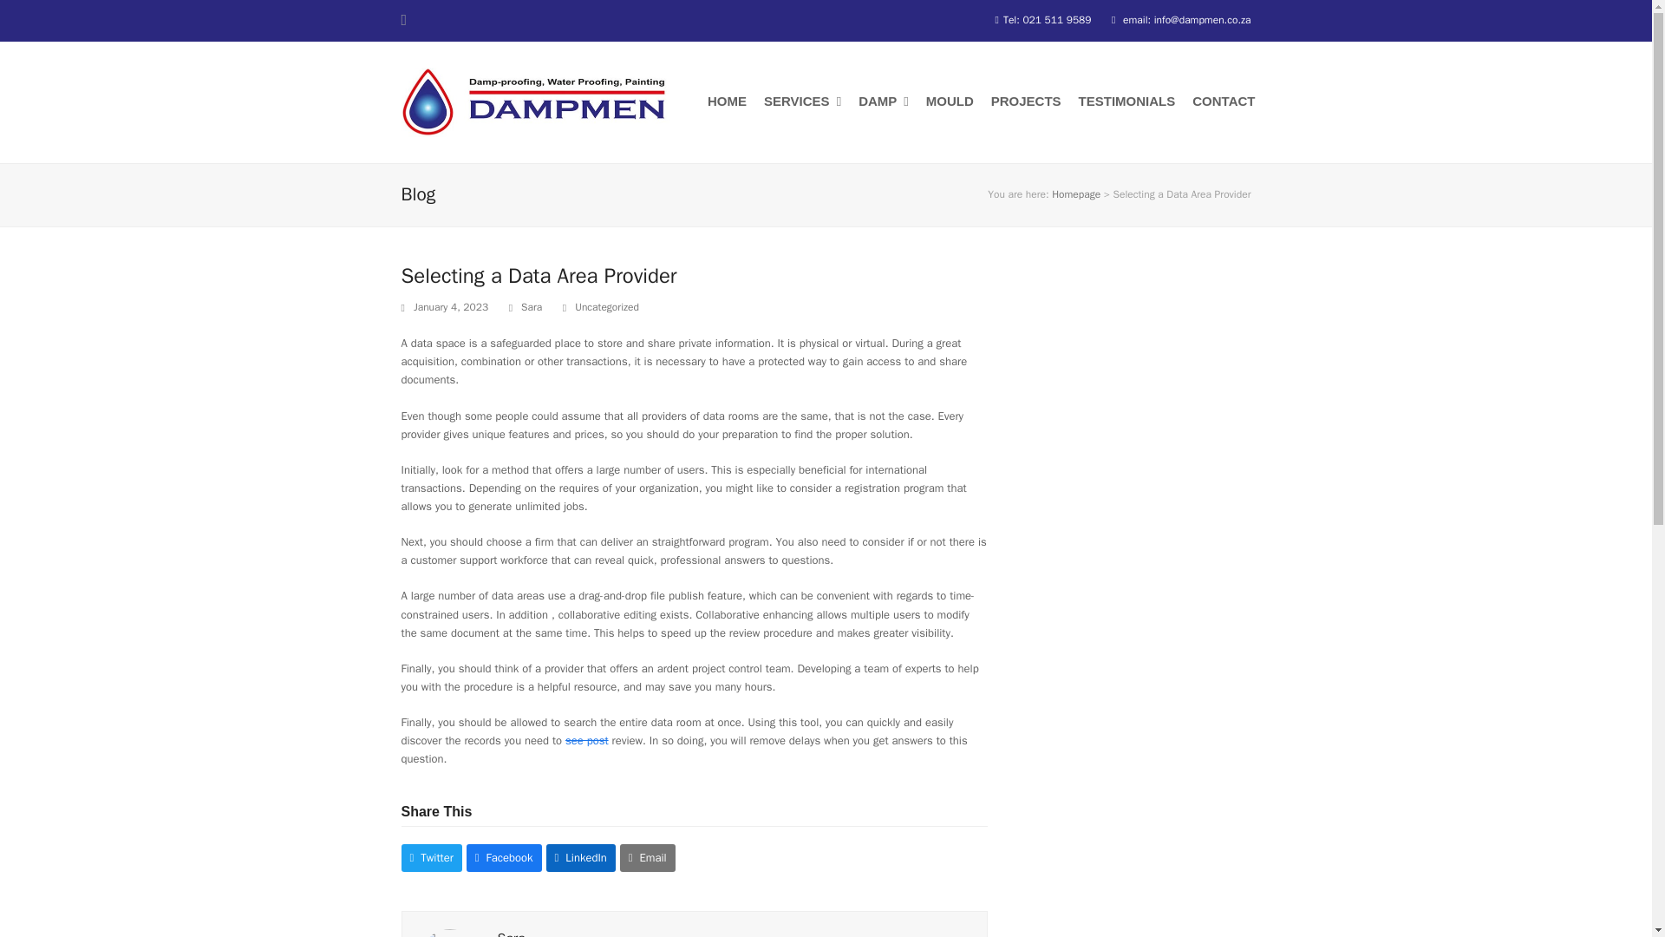  Describe the element at coordinates (1026, 102) in the screenshot. I see `PROJECTS` at that location.